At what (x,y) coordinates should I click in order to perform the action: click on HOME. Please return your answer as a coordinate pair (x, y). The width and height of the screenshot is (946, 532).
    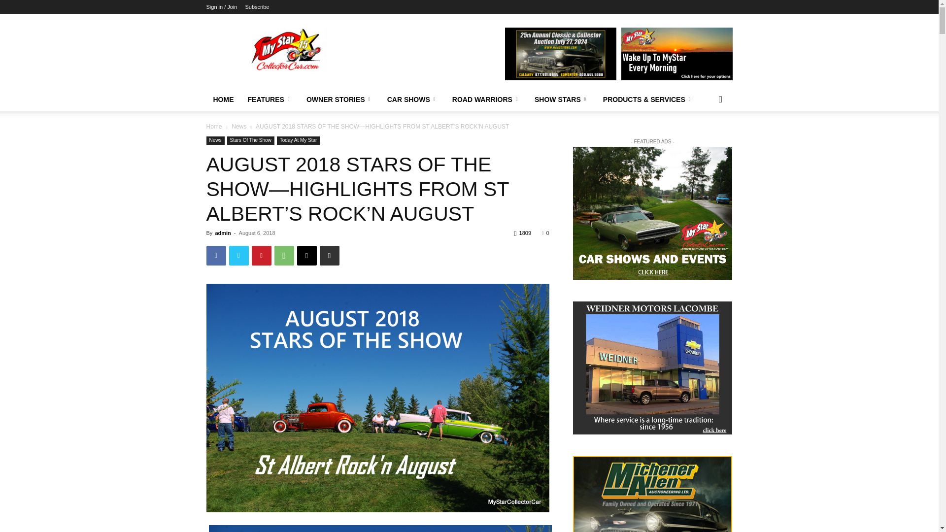
    Looking at the image, I should click on (223, 100).